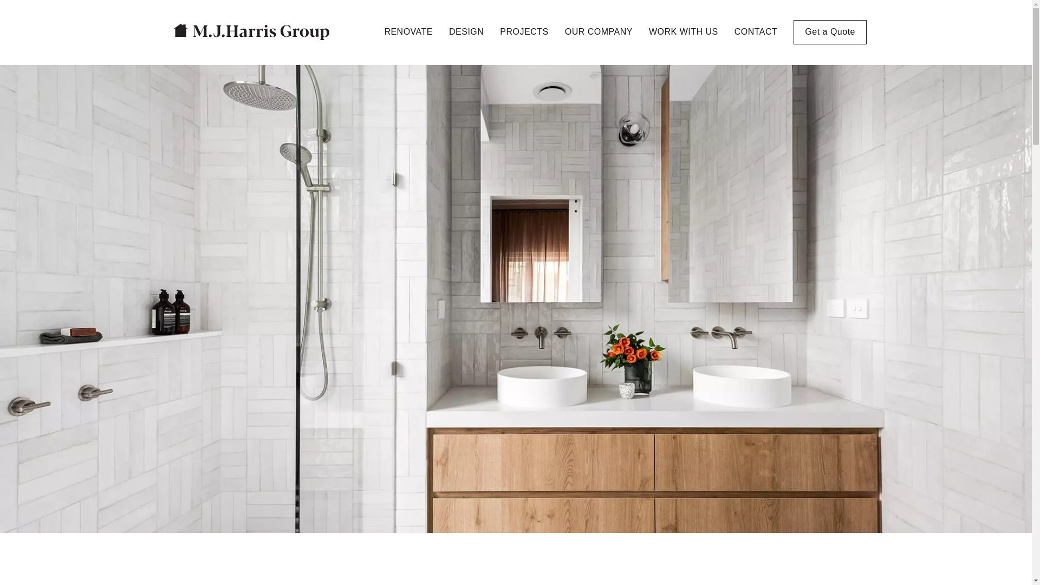 The image size is (1040, 585). What do you see at coordinates (684, 32) in the screenshot?
I see `WORK WITH US` at bounding box center [684, 32].